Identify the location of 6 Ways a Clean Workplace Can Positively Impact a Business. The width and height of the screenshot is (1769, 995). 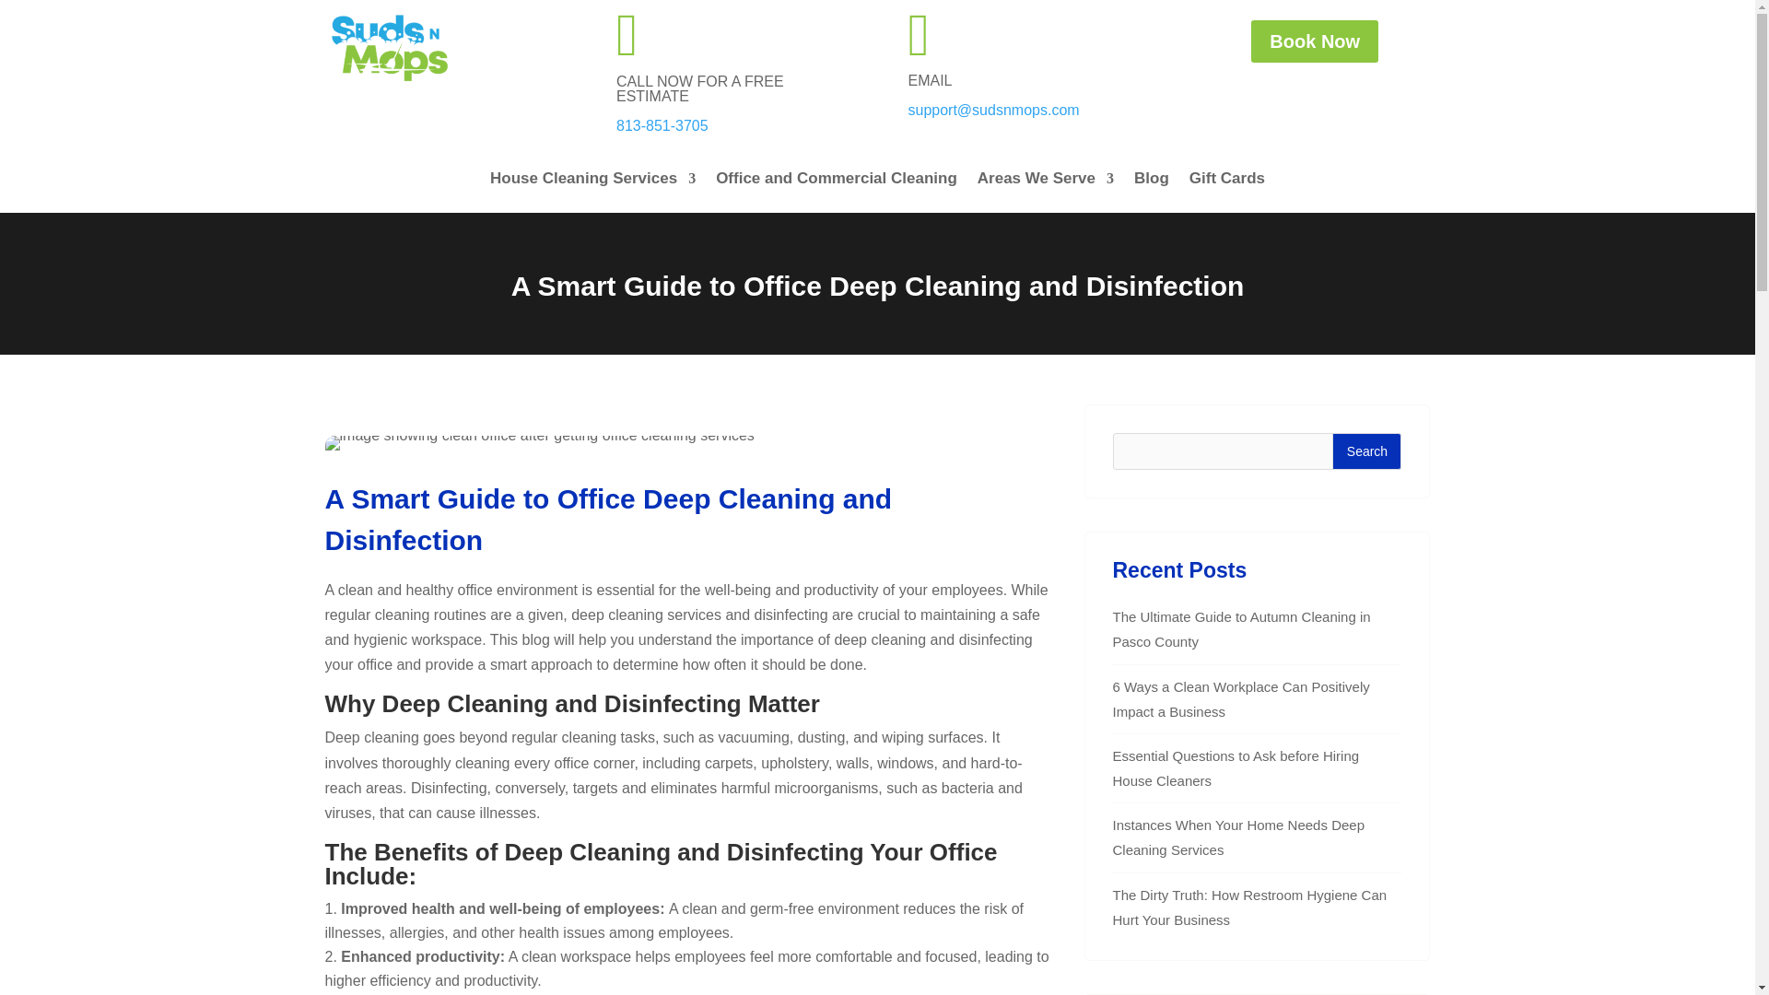
(1240, 698).